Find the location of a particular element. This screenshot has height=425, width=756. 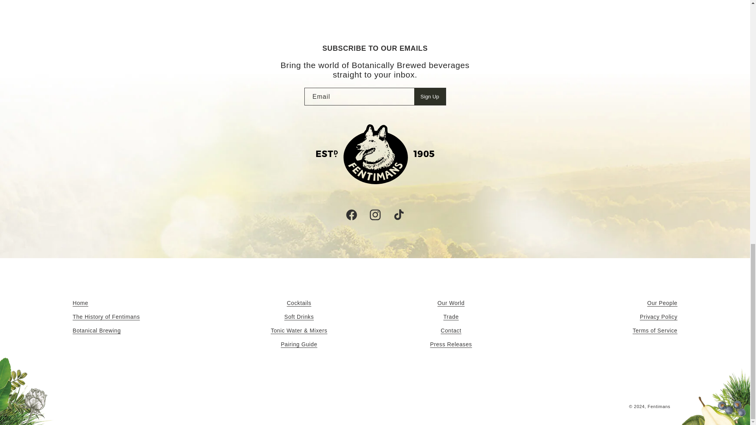

Sign Up is located at coordinates (430, 96).